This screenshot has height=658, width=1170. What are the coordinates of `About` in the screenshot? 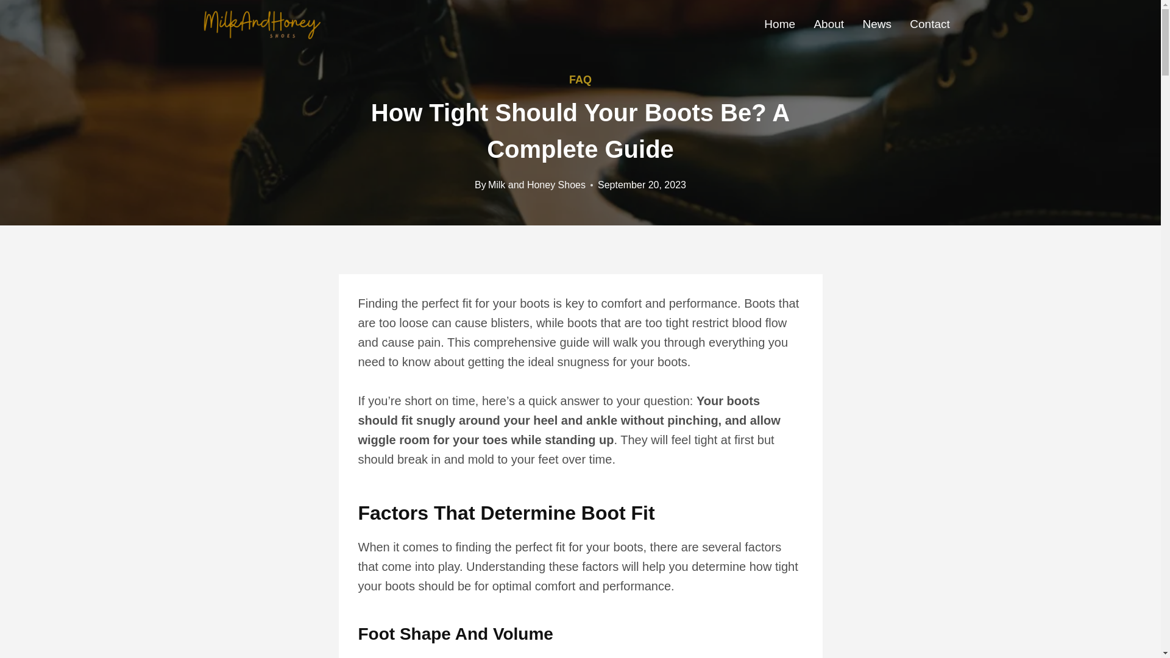 It's located at (829, 23).